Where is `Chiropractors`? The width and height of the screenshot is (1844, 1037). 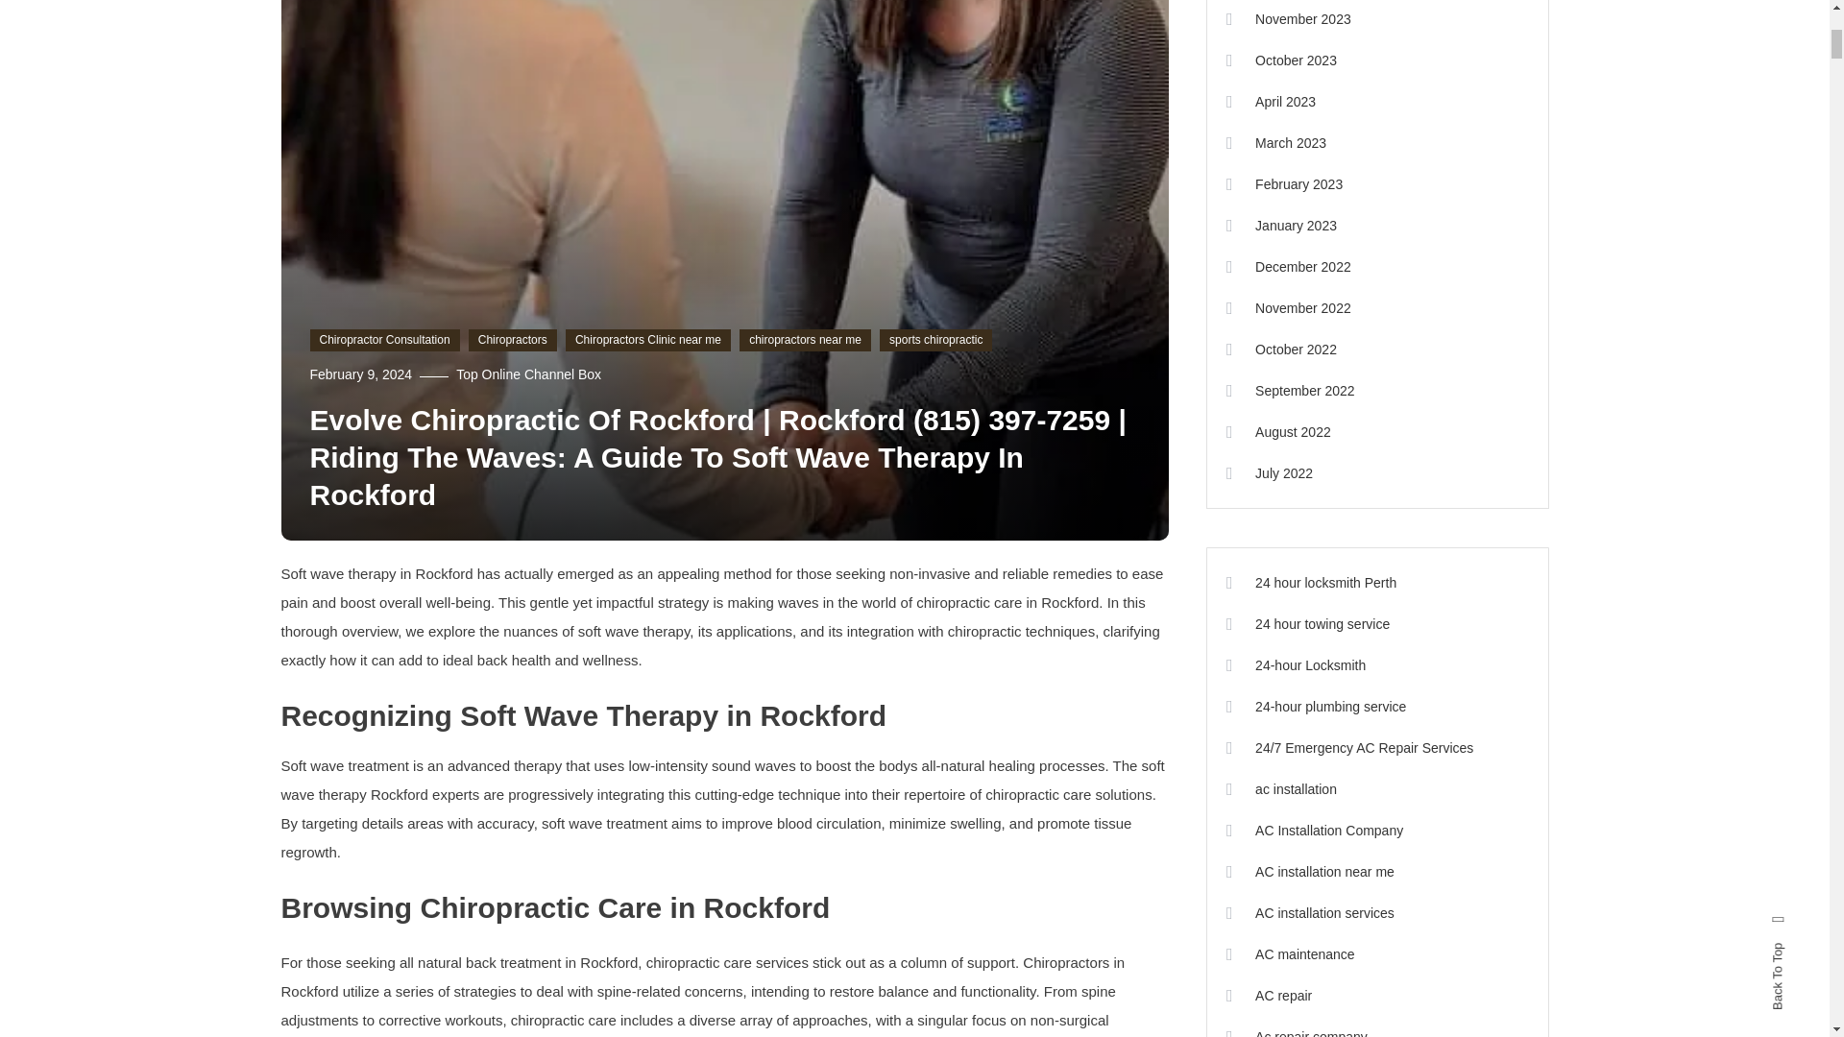
Chiropractors is located at coordinates (512, 341).